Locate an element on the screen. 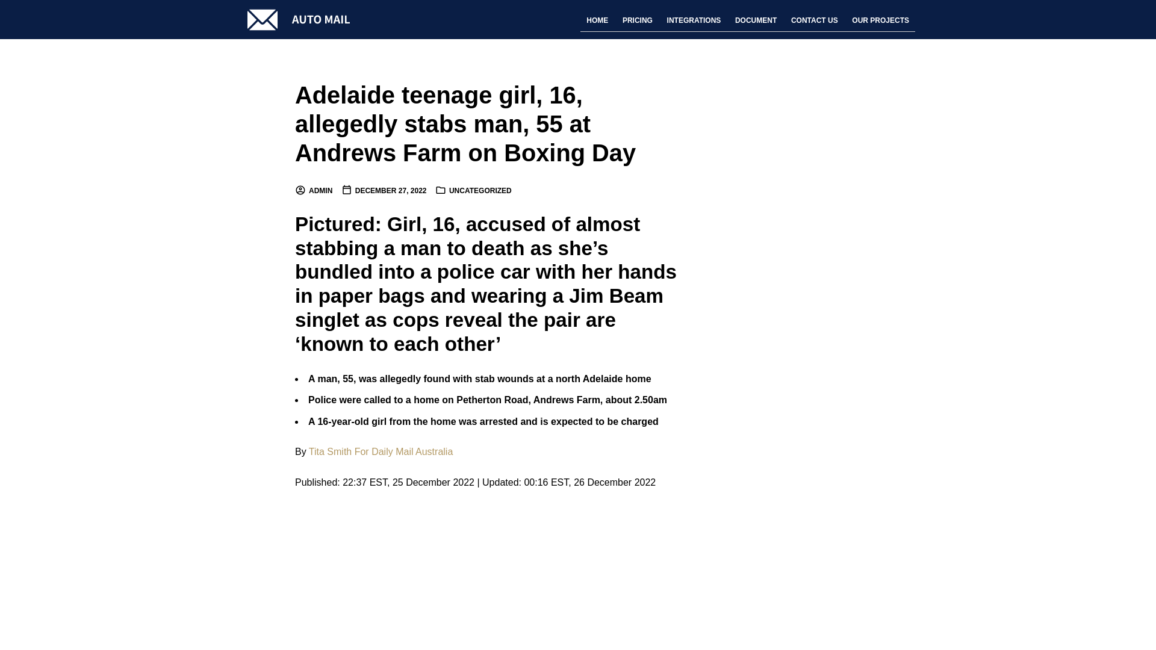 Image resolution: width=1156 pixels, height=650 pixels. CONTACT US is located at coordinates (814, 20).